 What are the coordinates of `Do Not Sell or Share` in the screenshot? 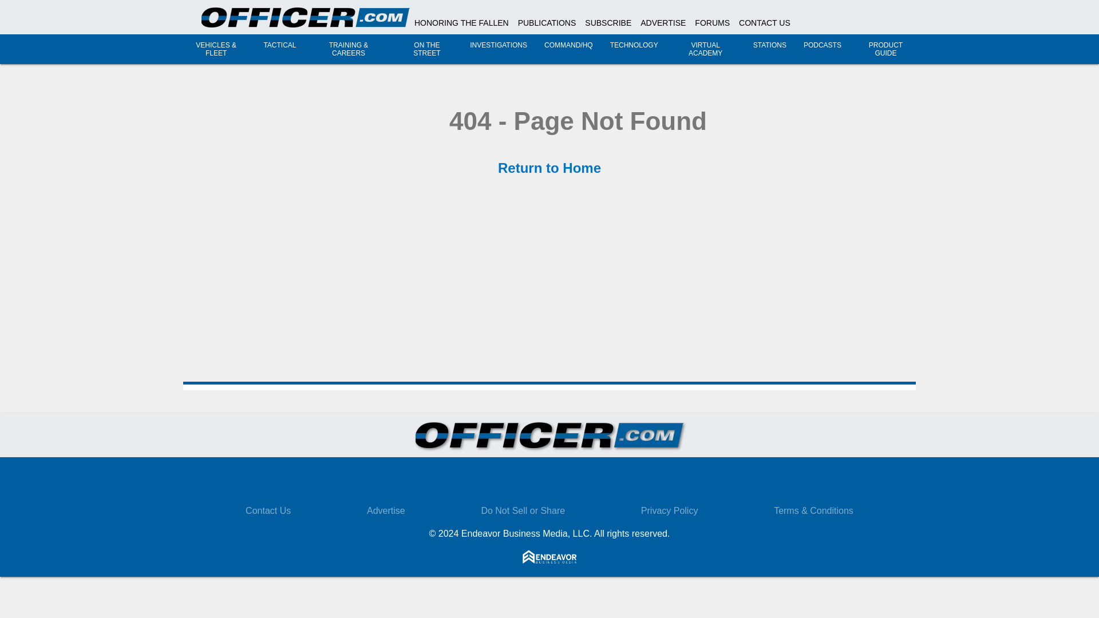 It's located at (523, 510).